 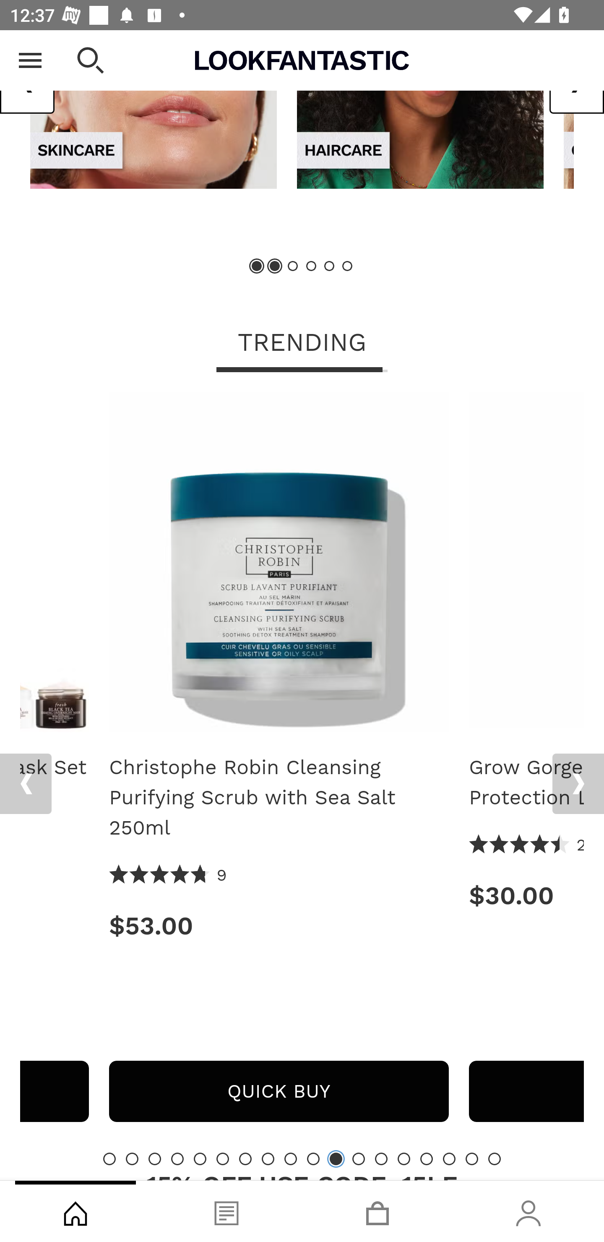 What do you see at coordinates (381, 1159) in the screenshot?
I see `Slide 13` at bounding box center [381, 1159].